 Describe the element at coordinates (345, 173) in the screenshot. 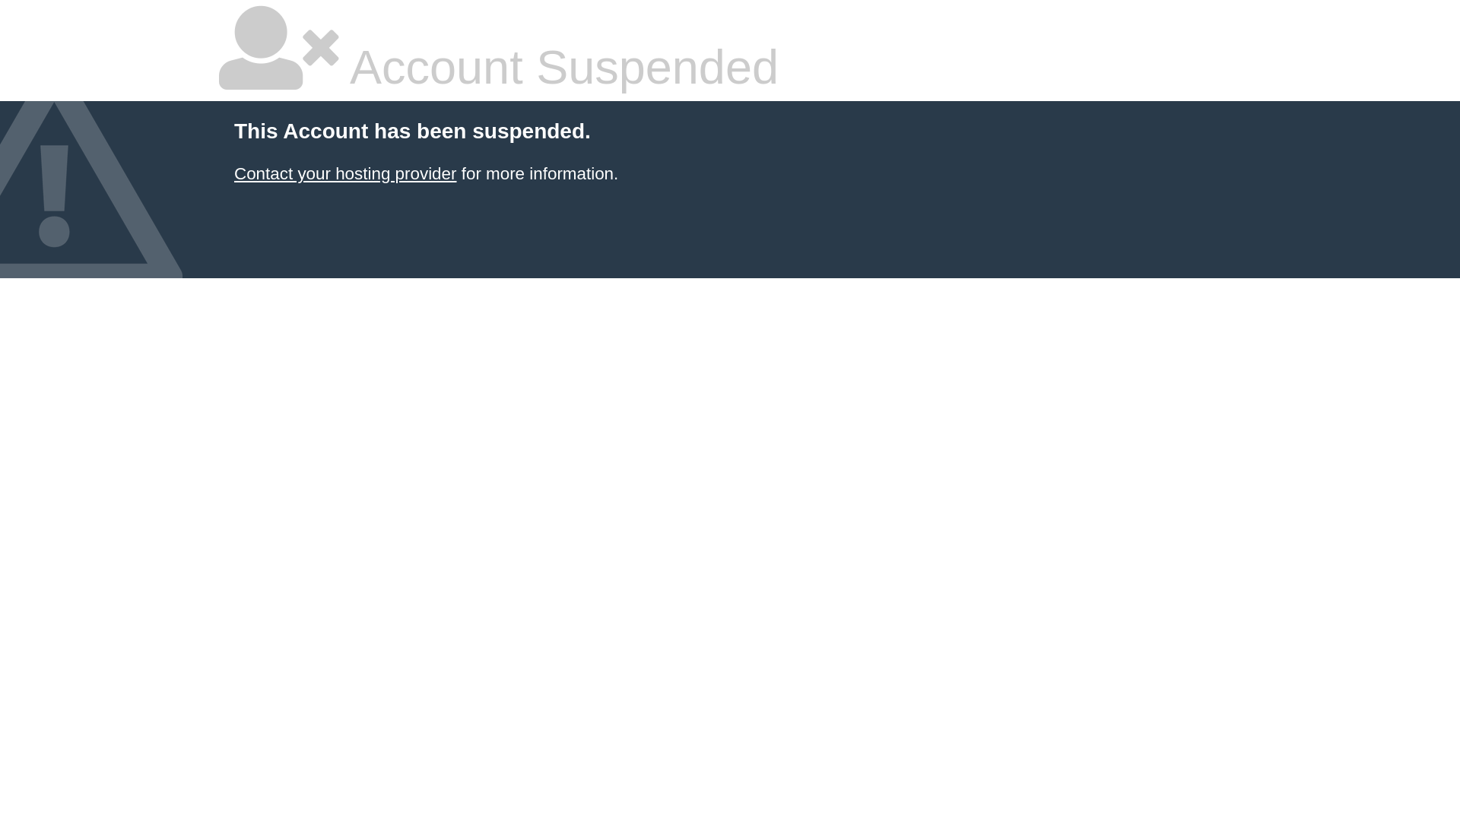

I see `Contact your hosting provider` at that location.